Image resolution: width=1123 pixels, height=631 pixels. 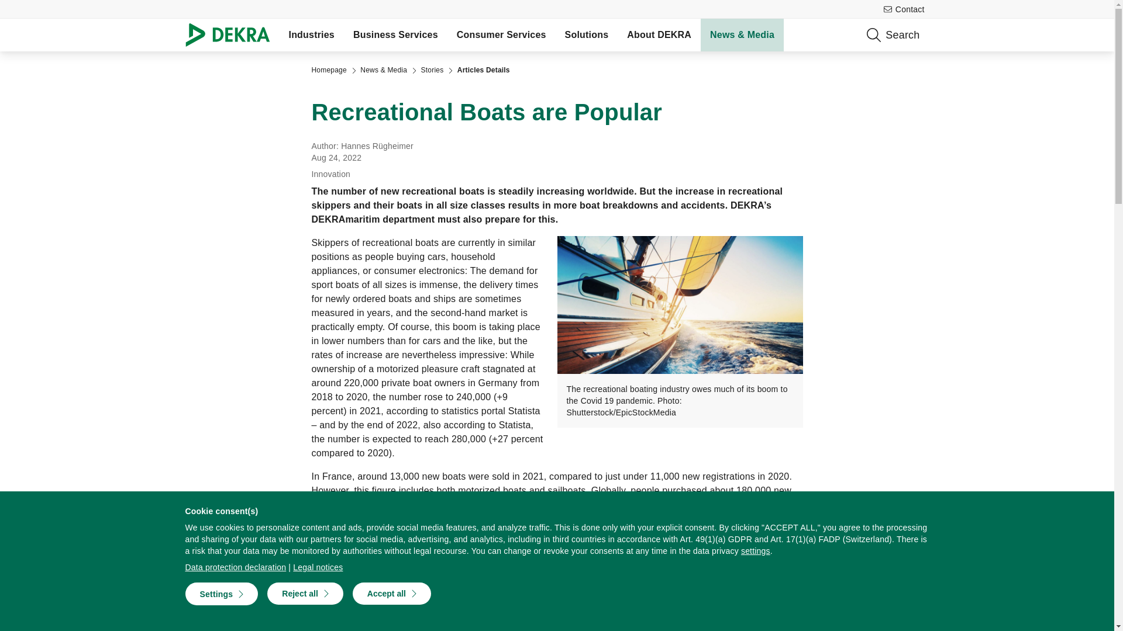 I want to click on Legal notices, so click(x=318, y=567).